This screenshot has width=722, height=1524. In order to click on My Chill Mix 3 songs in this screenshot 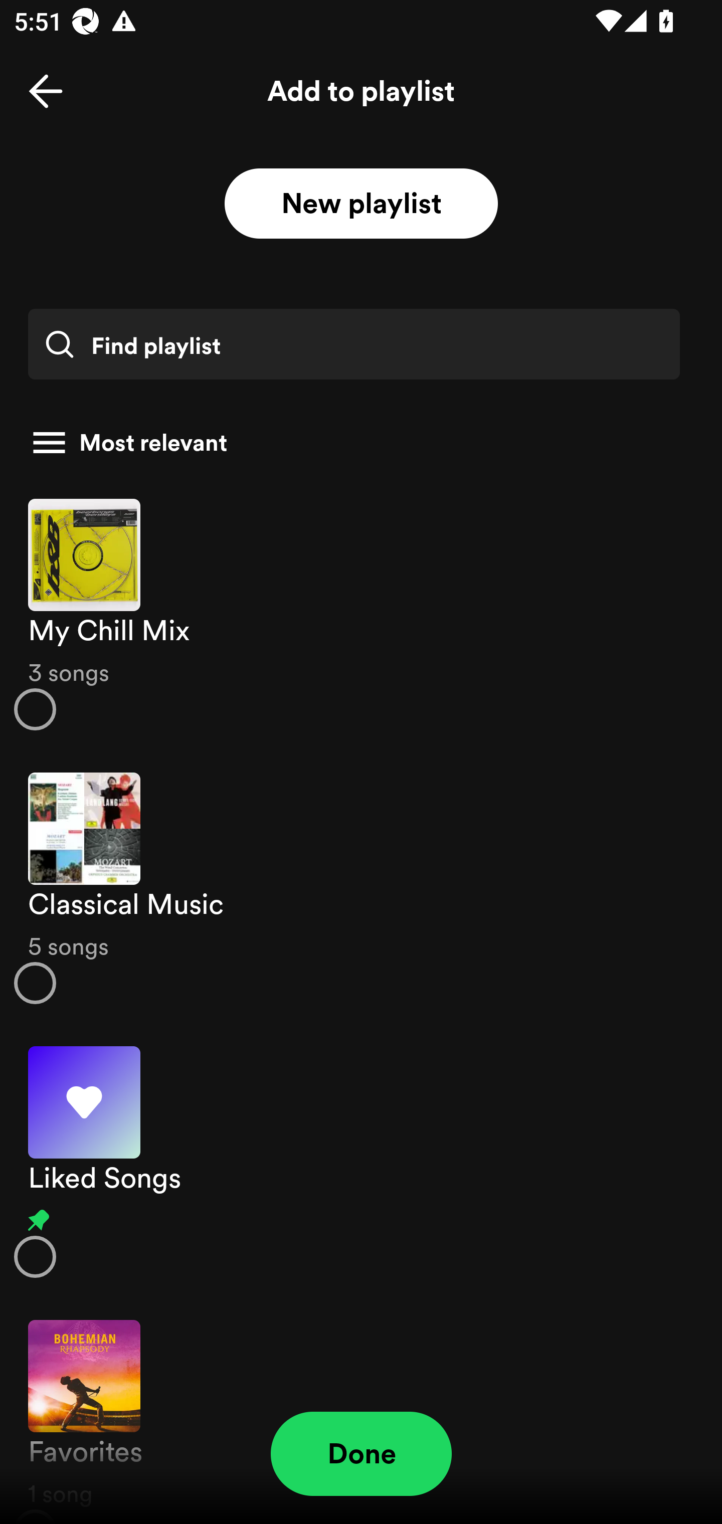, I will do `click(361, 614)`.